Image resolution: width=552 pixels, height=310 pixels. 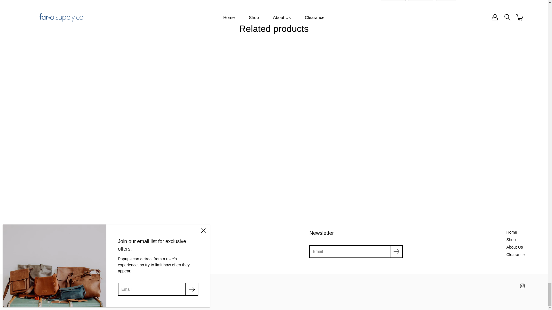 I want to click on Diners Club, so click(x=53, y=287).